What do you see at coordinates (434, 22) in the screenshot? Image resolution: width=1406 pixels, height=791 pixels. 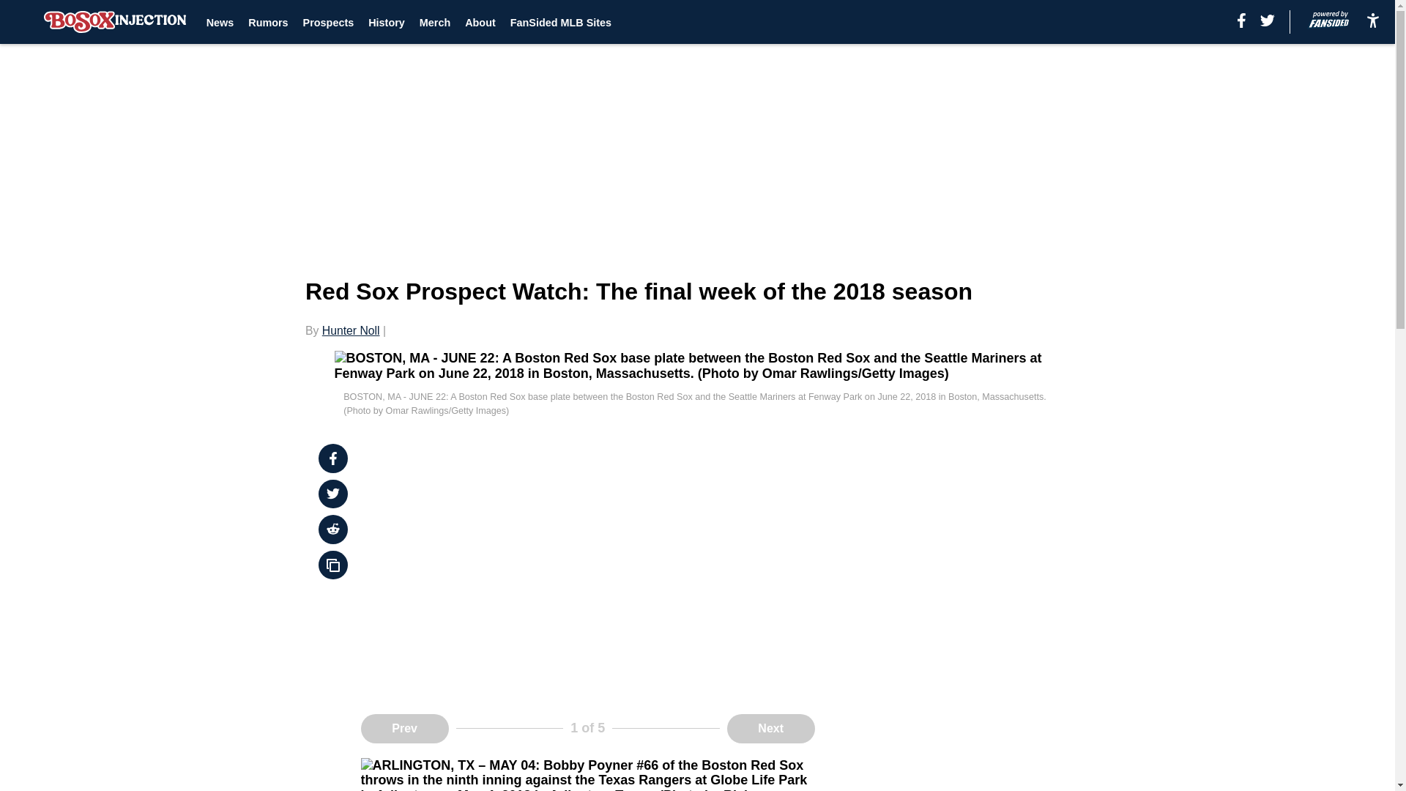 I see `Merch` at bounding box center [434, 22].